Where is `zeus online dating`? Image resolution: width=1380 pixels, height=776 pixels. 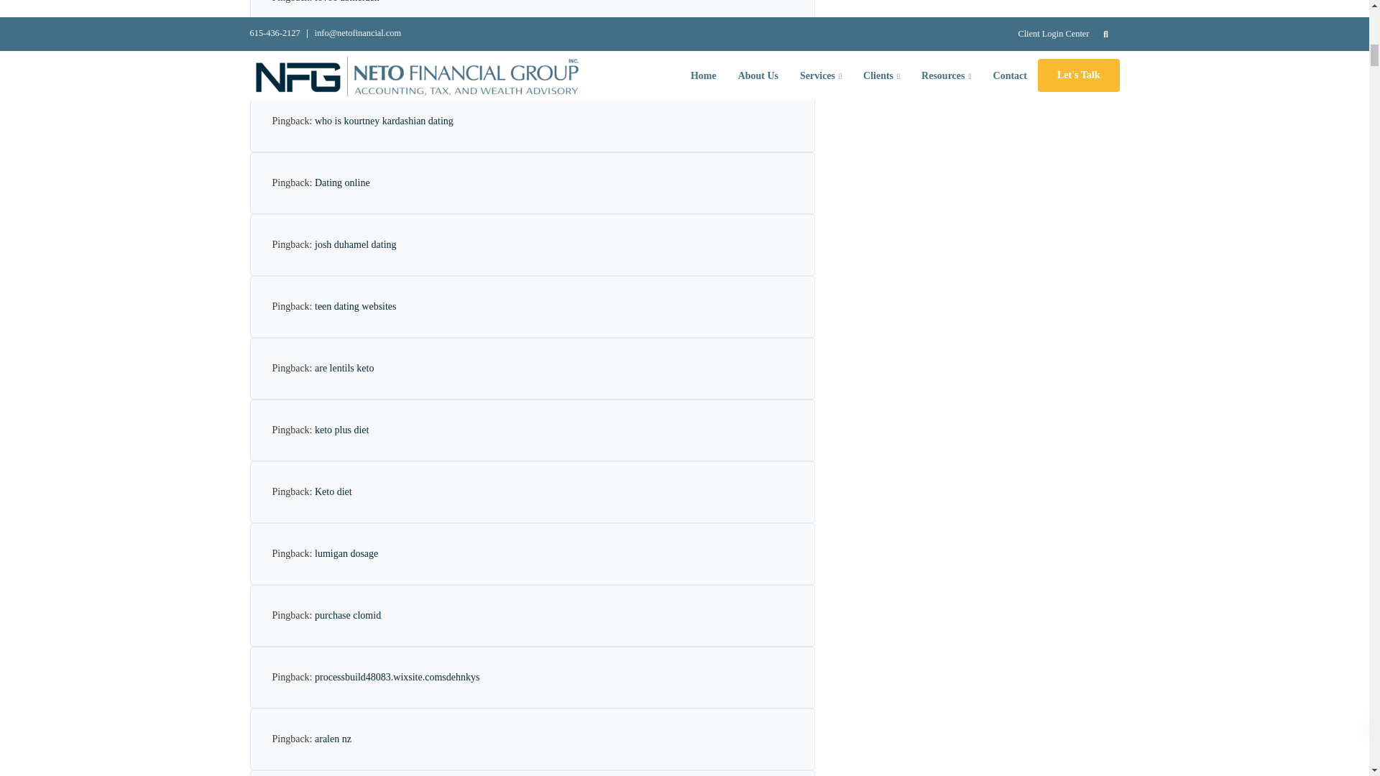
zeus online dating is located at coordinates (351, 59).